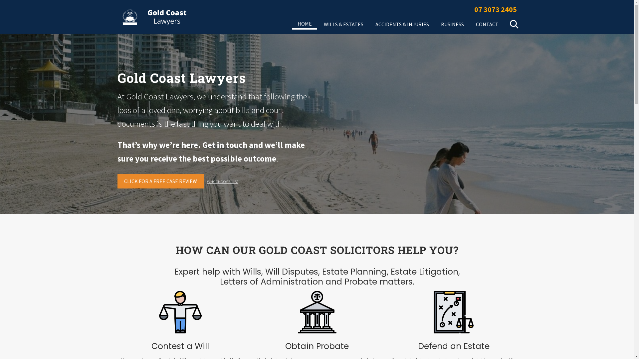  I want to click on ACCIDENTS & INJURIES, so click(402, 24).